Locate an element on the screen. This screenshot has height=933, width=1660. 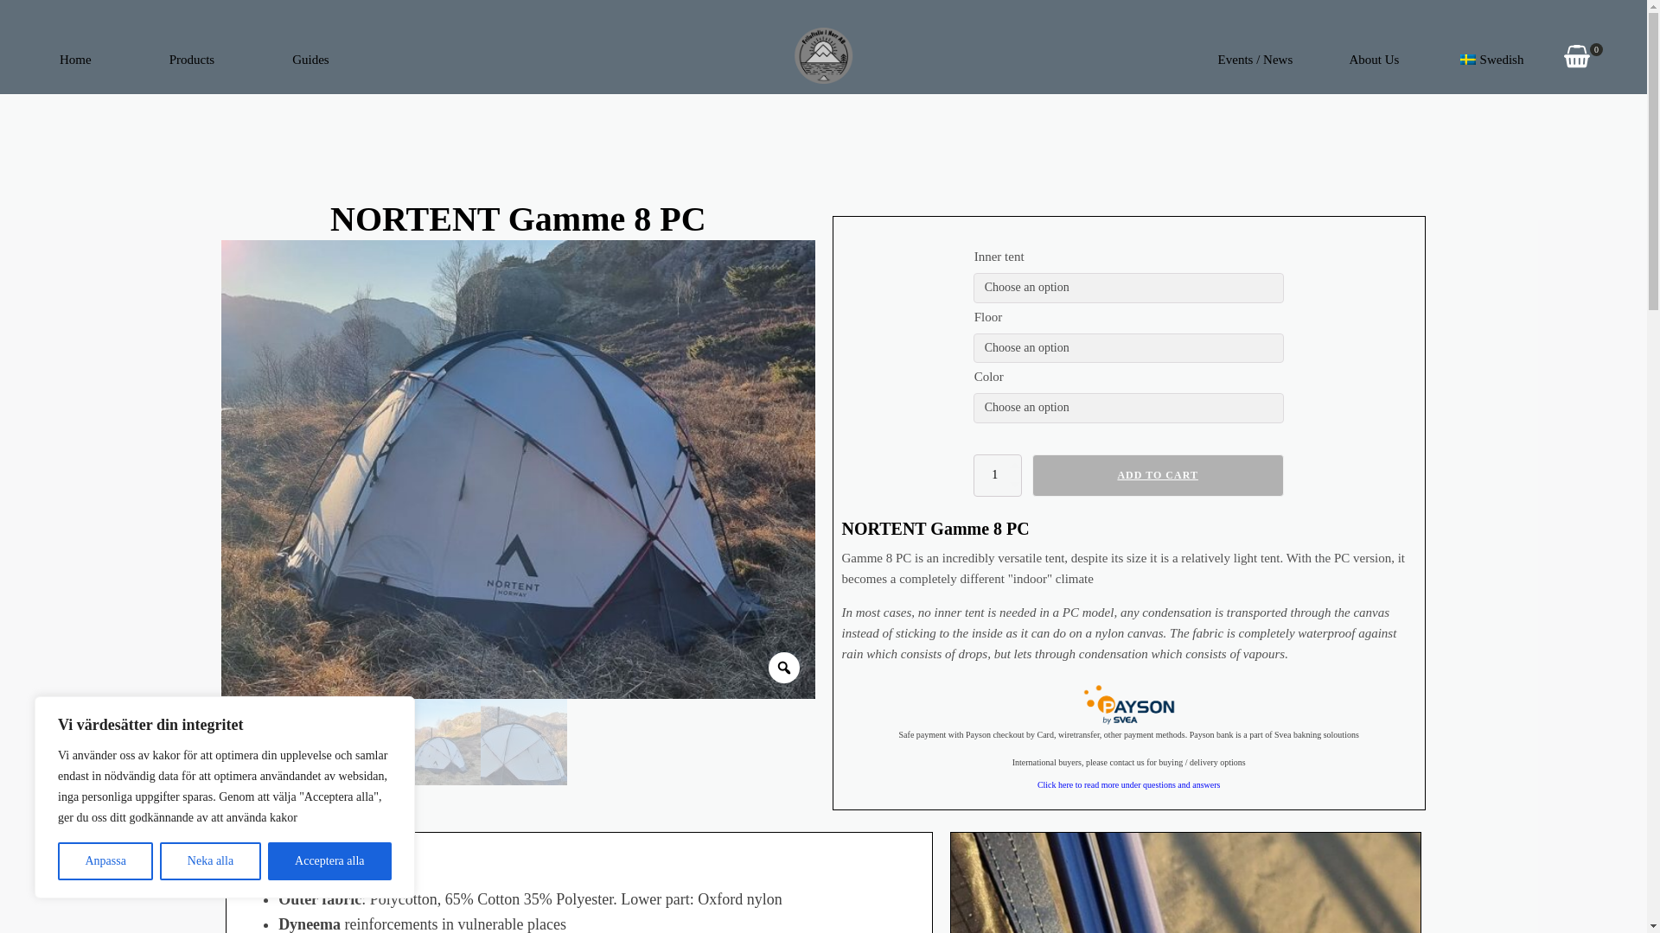
Swedish is located at coordinates (1468, 59).